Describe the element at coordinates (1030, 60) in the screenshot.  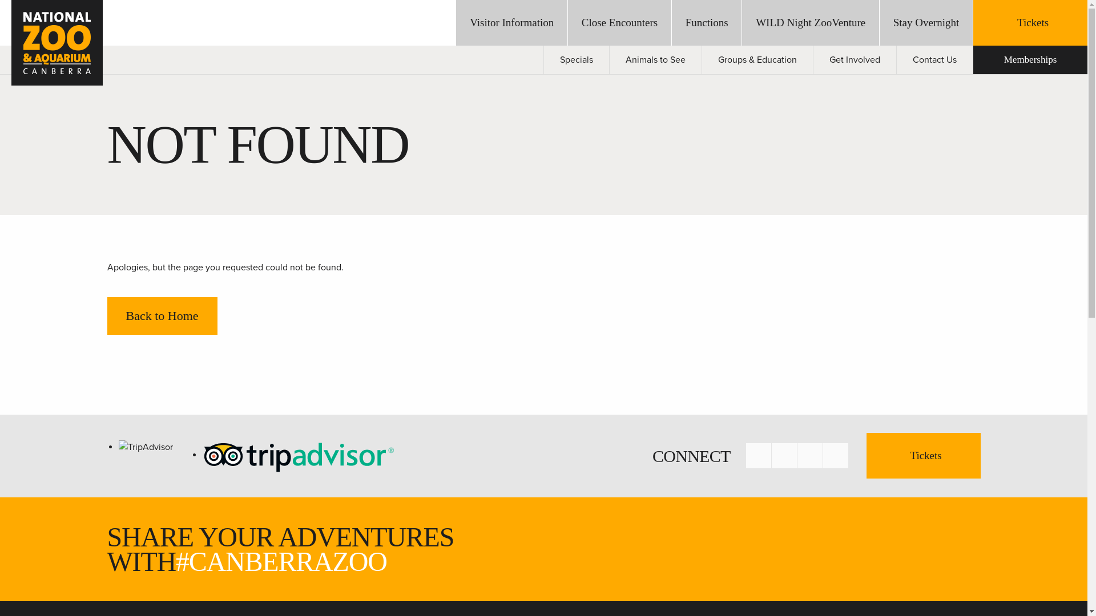
I see `Memberships` at that location.